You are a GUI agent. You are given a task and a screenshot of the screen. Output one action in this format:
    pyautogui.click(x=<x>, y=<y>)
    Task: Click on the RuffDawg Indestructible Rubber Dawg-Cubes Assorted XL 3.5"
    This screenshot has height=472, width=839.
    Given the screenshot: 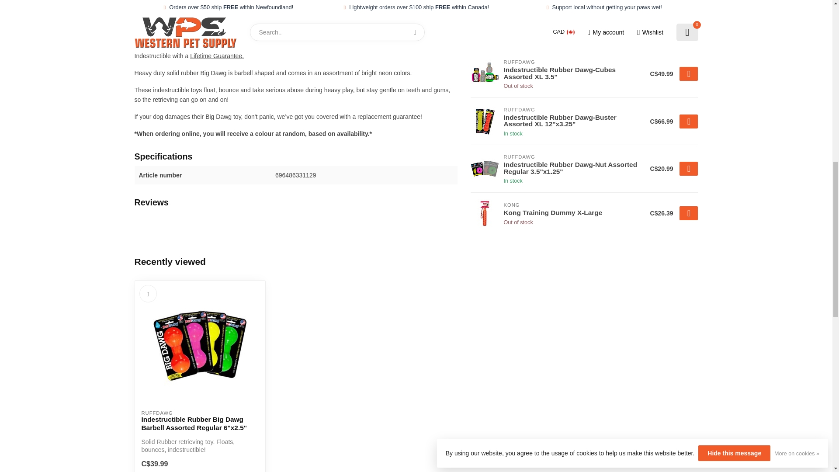 What is the action you would take?
    pyautogui.click(x=485, y=73)
    